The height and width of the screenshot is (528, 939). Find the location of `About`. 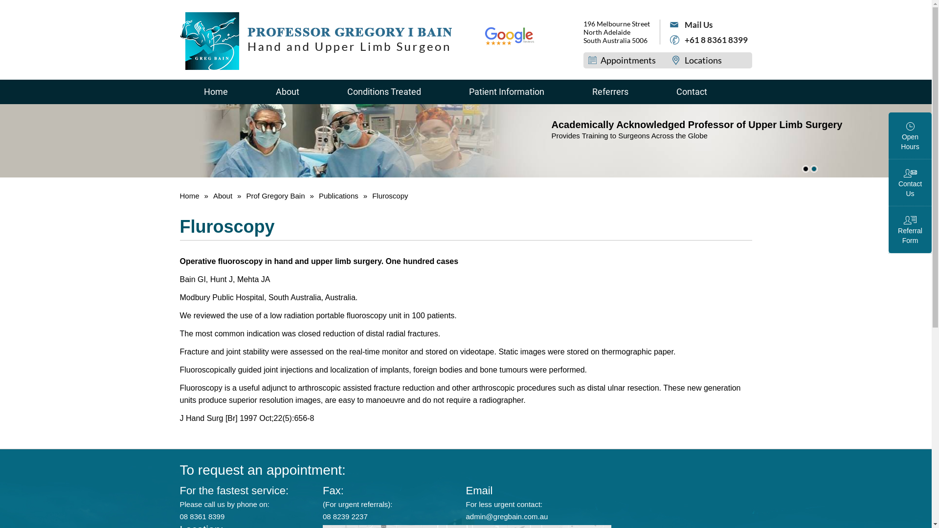

About is located at coordinates (223, 196).